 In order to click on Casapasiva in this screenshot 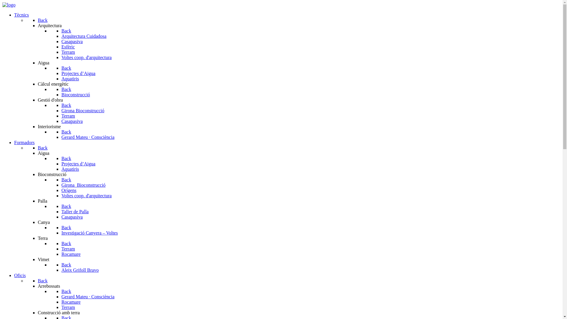, I will do `click(72, 41)`.